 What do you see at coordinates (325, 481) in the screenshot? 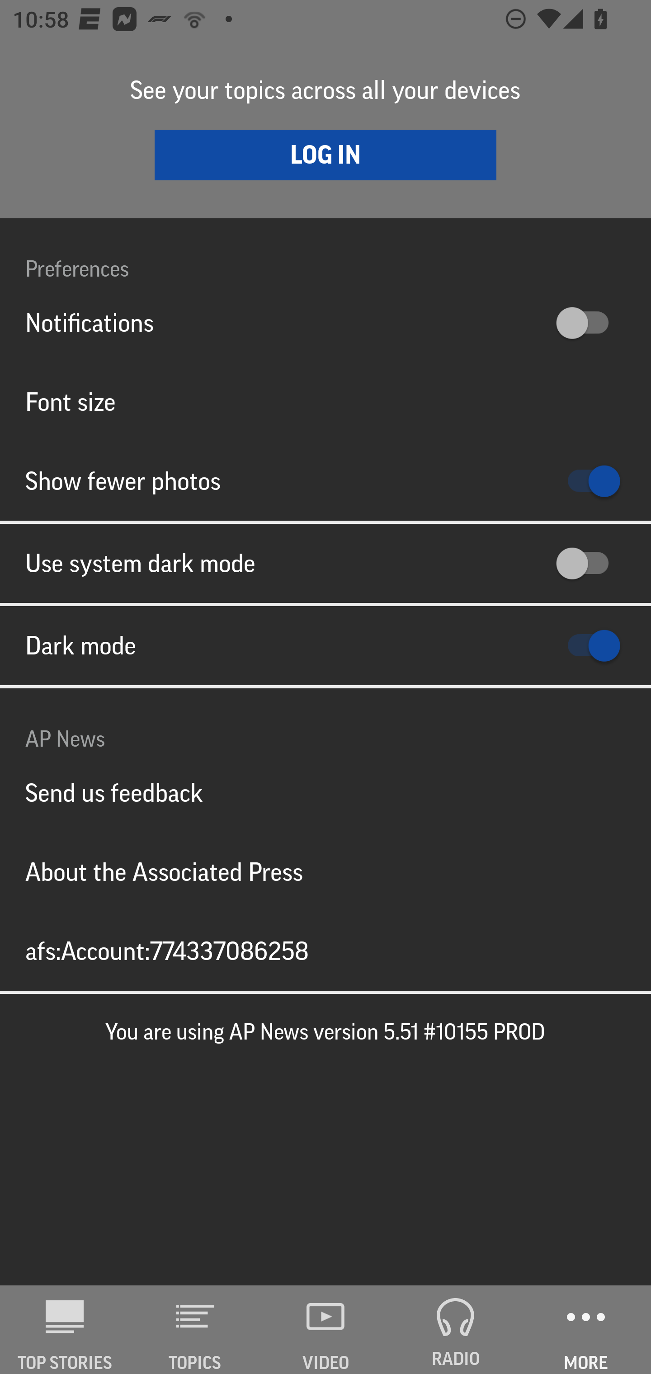
I see `Show fewer photos` at bounding box center [325, 481].